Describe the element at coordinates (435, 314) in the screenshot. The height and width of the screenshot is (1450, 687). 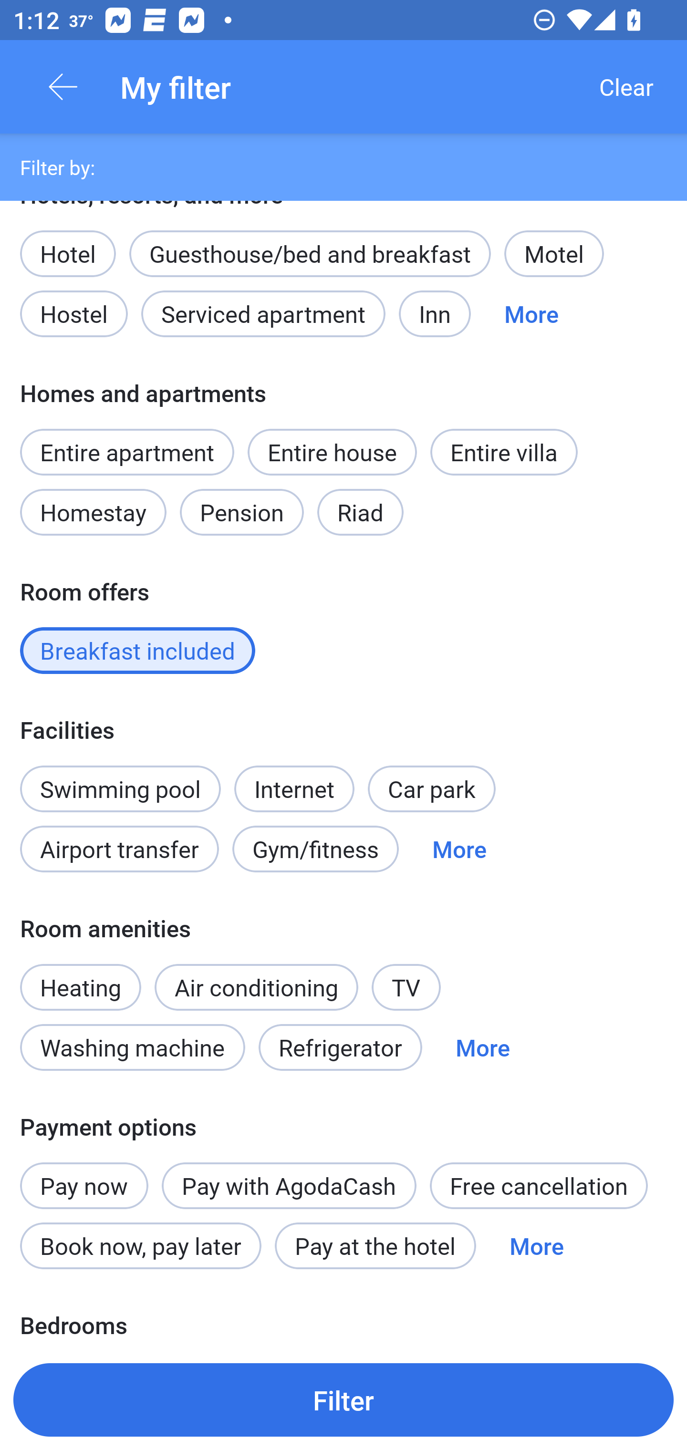
I see `Inn` at that location.